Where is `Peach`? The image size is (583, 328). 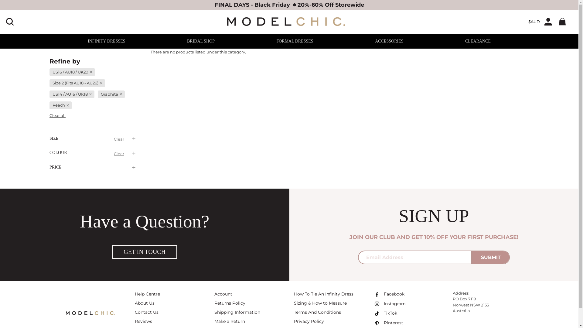 Peach is located at coordinates (61, 105).